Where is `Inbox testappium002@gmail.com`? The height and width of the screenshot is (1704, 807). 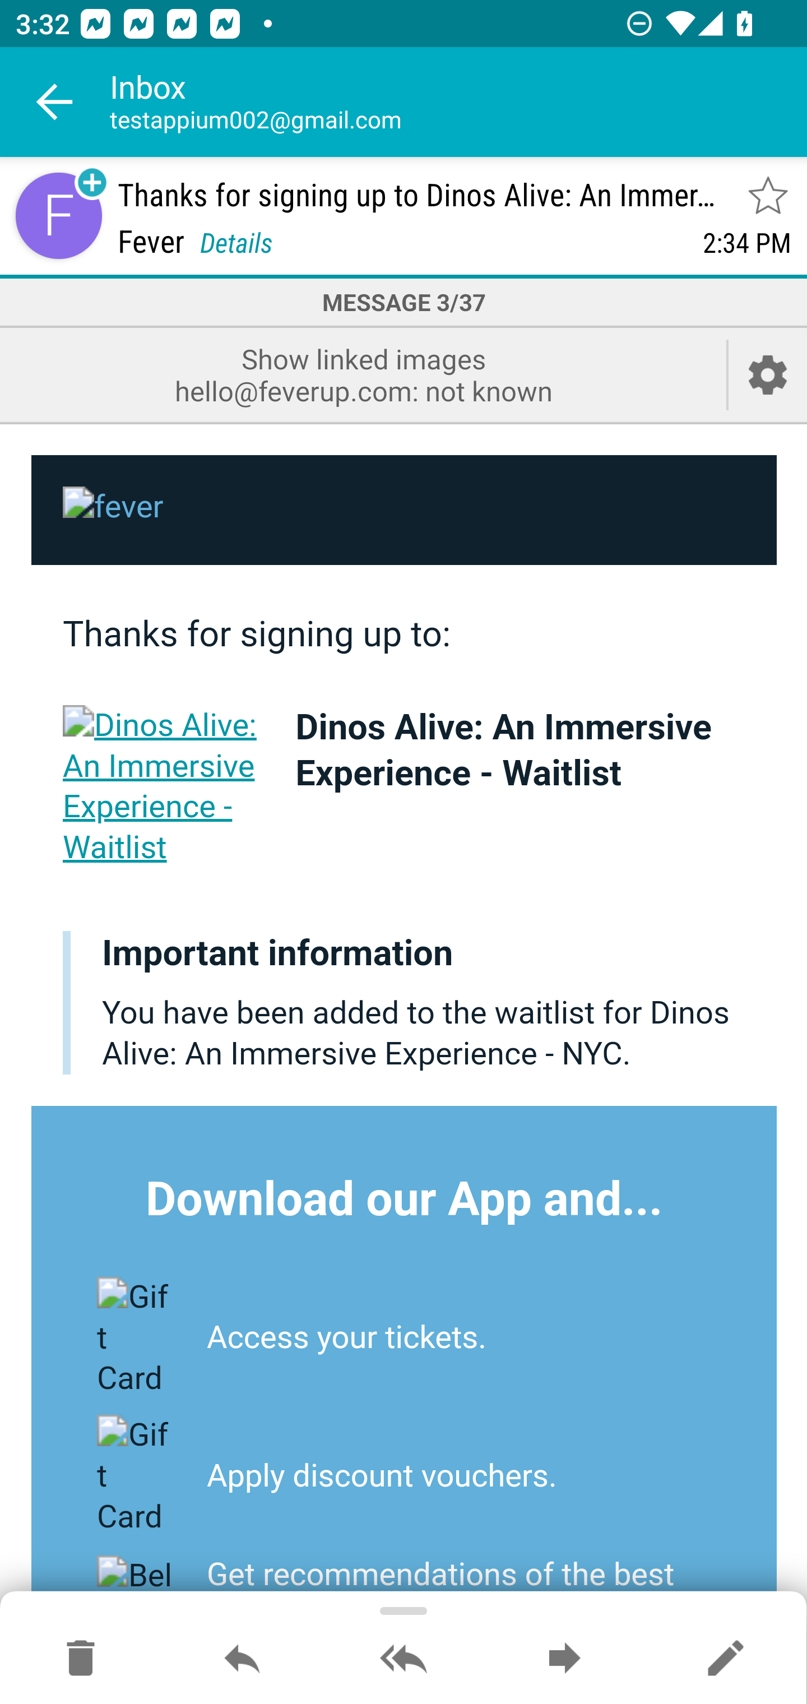
Inbox testappium002@gmail.com is located at coordinates (458, 102).